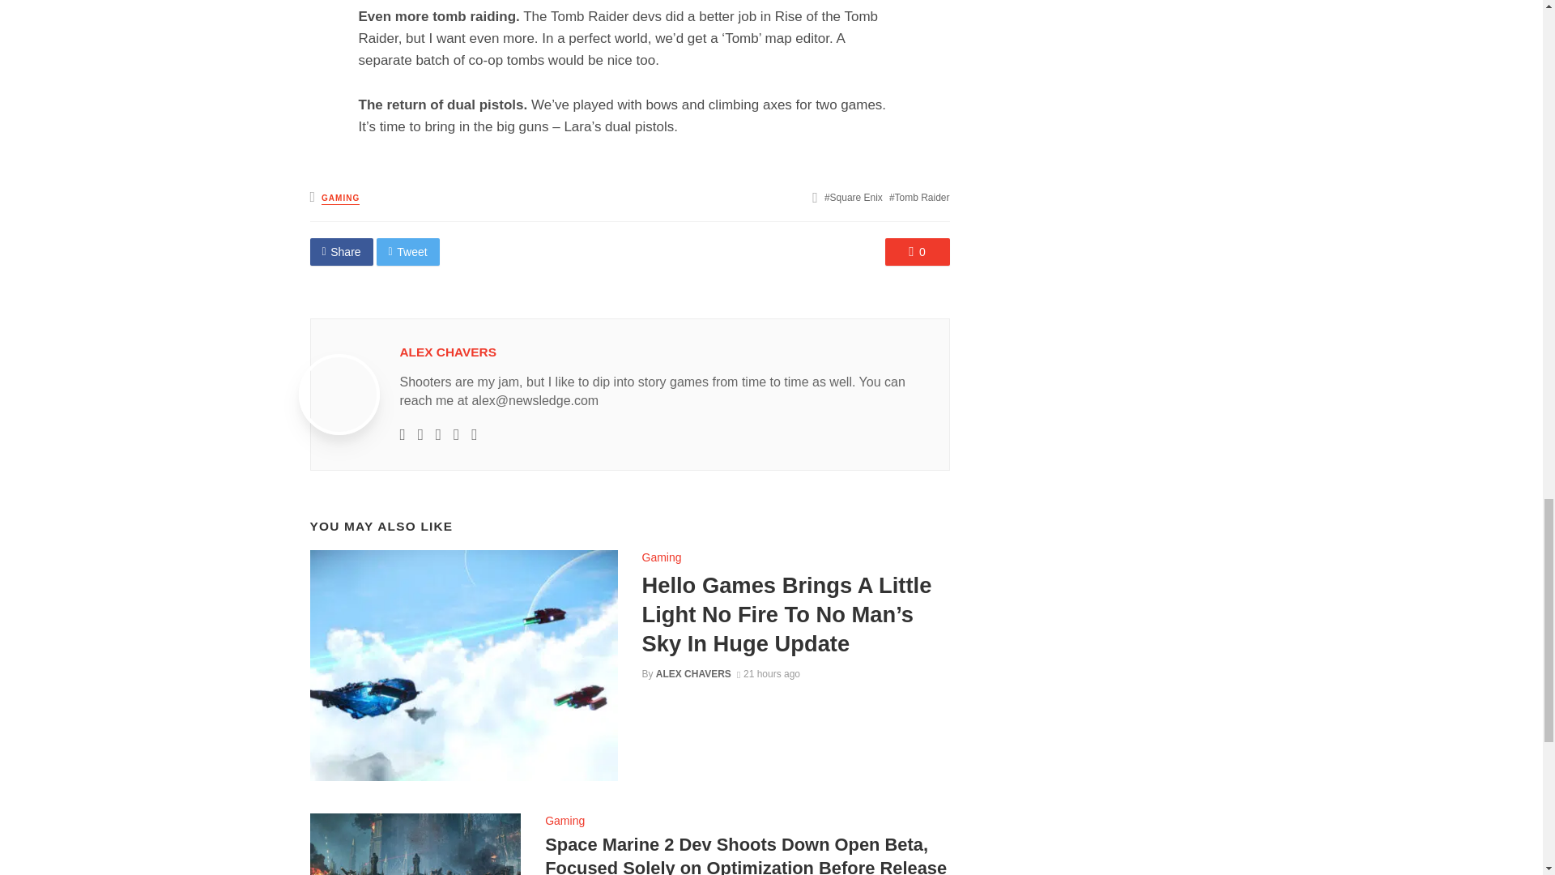  Describe the element at coordinates (340, 198) in the screenshot. I see `GAMING` at that location.